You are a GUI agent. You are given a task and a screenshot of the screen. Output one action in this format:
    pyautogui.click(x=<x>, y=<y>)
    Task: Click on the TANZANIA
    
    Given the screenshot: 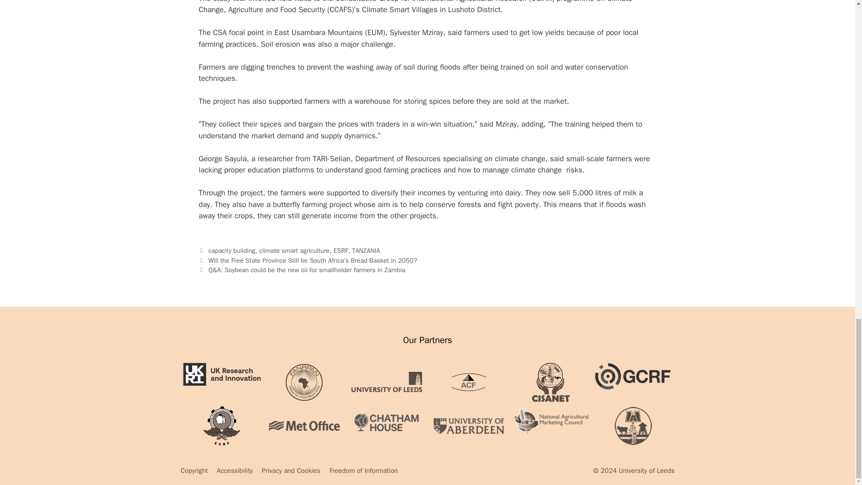 What is the action you would take?
    pyautogui.click(x=365, y=251)
    